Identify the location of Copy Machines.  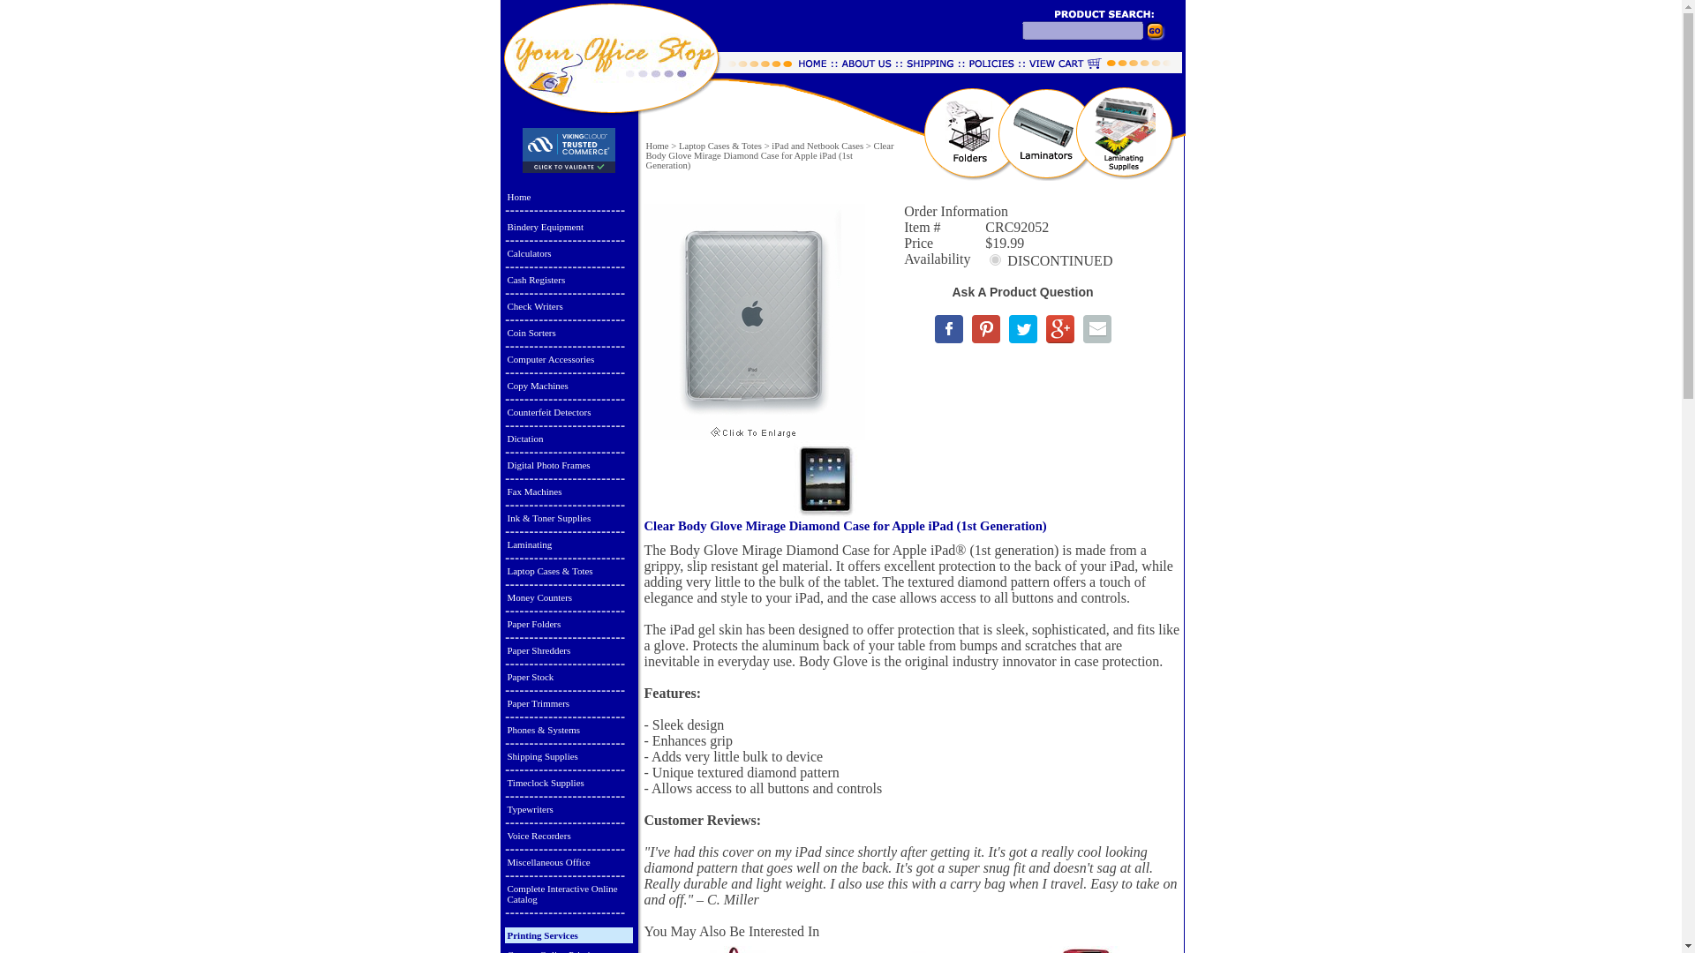
(568, 385).